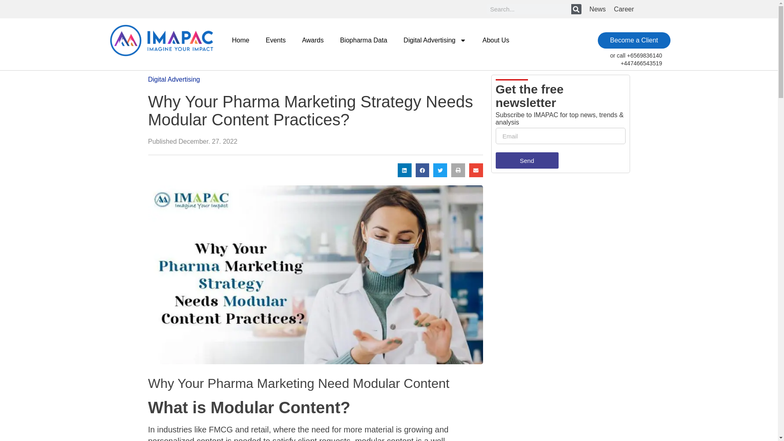  What do you see at coordinates (527, 160) in the screenshot?
I see `Send` at bounding box center [527, 160].